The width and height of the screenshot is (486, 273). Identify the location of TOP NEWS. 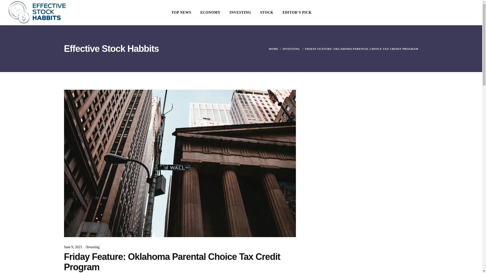
(181, 13).